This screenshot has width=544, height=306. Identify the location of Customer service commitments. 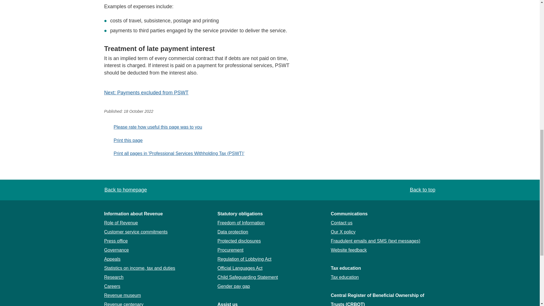
(136, 232).